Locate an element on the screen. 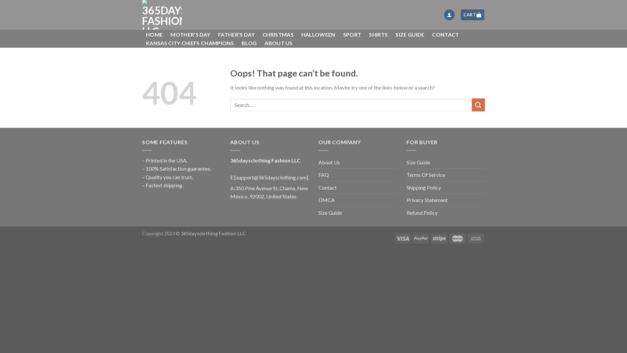 The height and width of the screenshot is (353, 627). FAQ is located at coordinates (324, 175).